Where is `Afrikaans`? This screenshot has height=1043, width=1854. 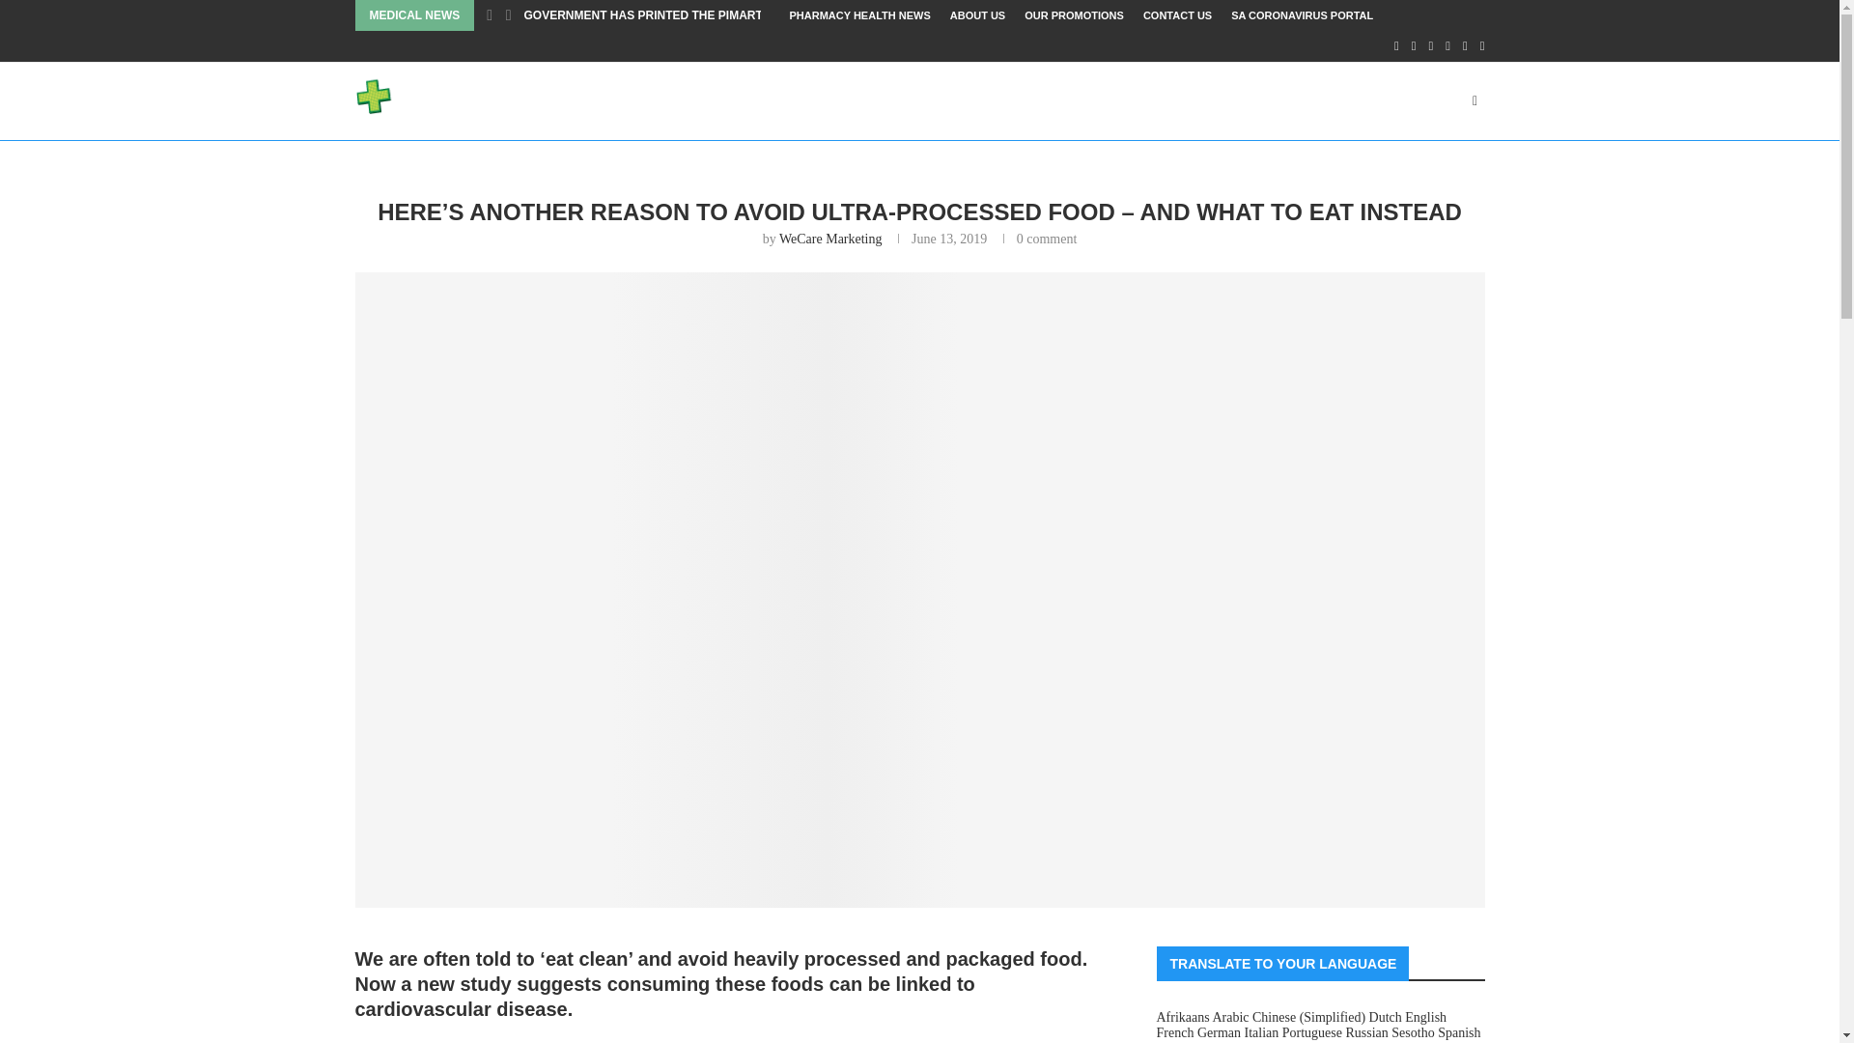
Afrikaans is located at coordinates (1184, 1017).